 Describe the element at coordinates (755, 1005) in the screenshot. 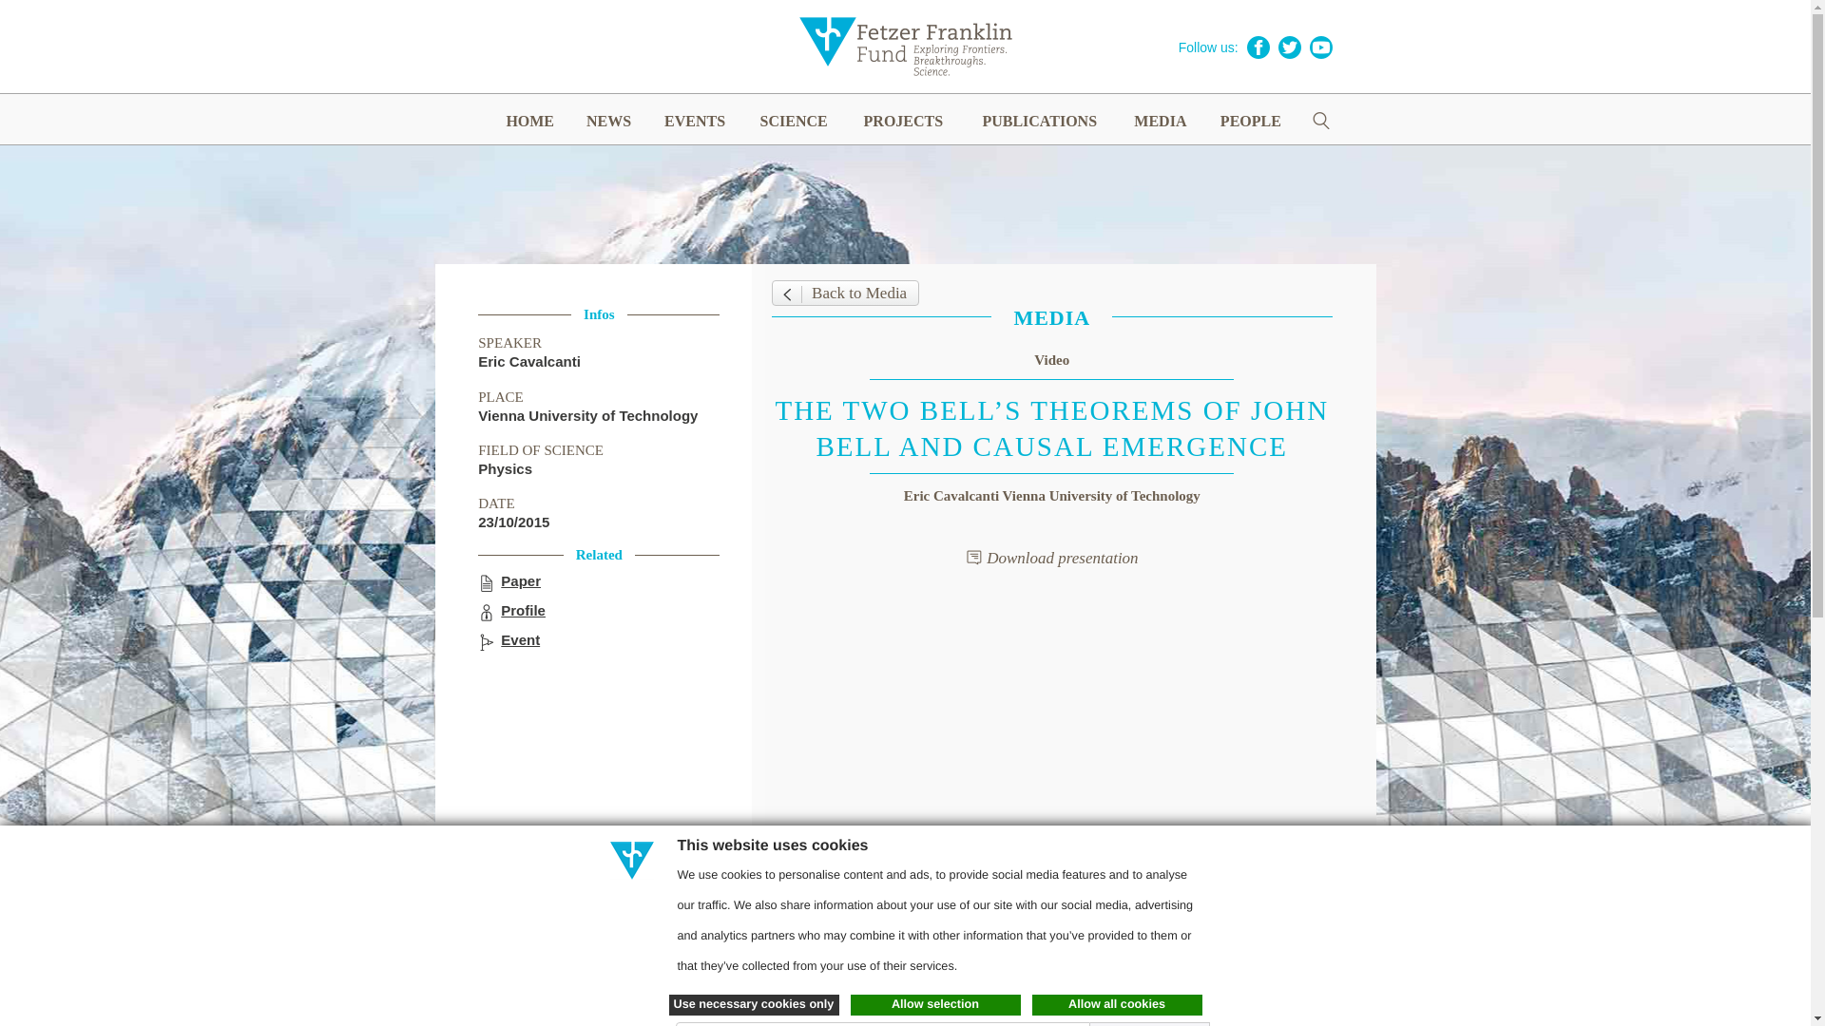

I see `Use necessary cookies only` at that location.